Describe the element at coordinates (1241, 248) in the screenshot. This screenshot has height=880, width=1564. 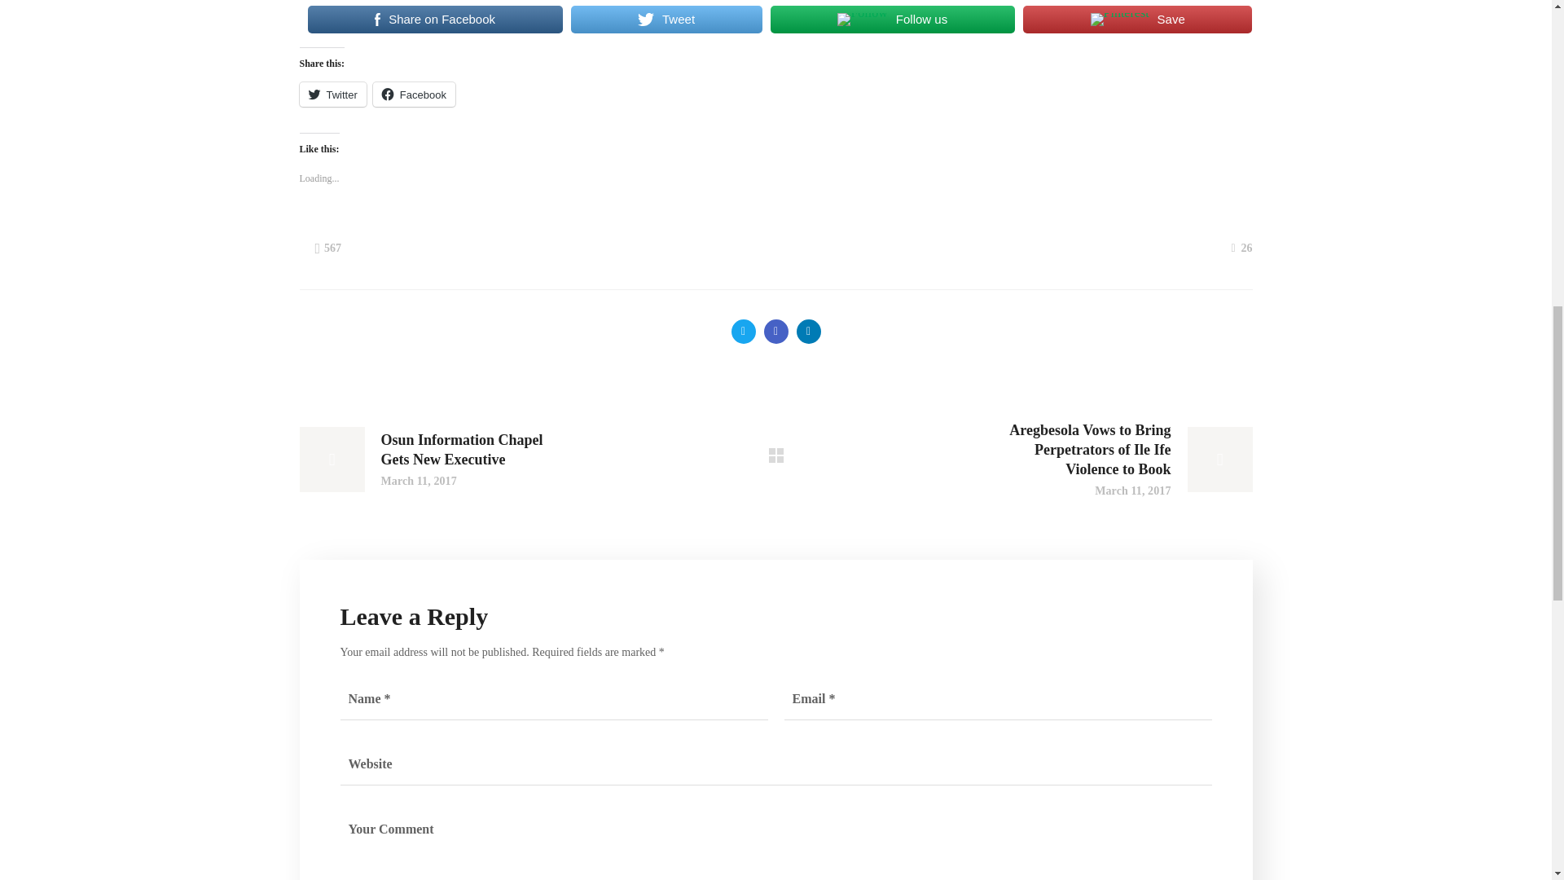
I see `Like` at that location.